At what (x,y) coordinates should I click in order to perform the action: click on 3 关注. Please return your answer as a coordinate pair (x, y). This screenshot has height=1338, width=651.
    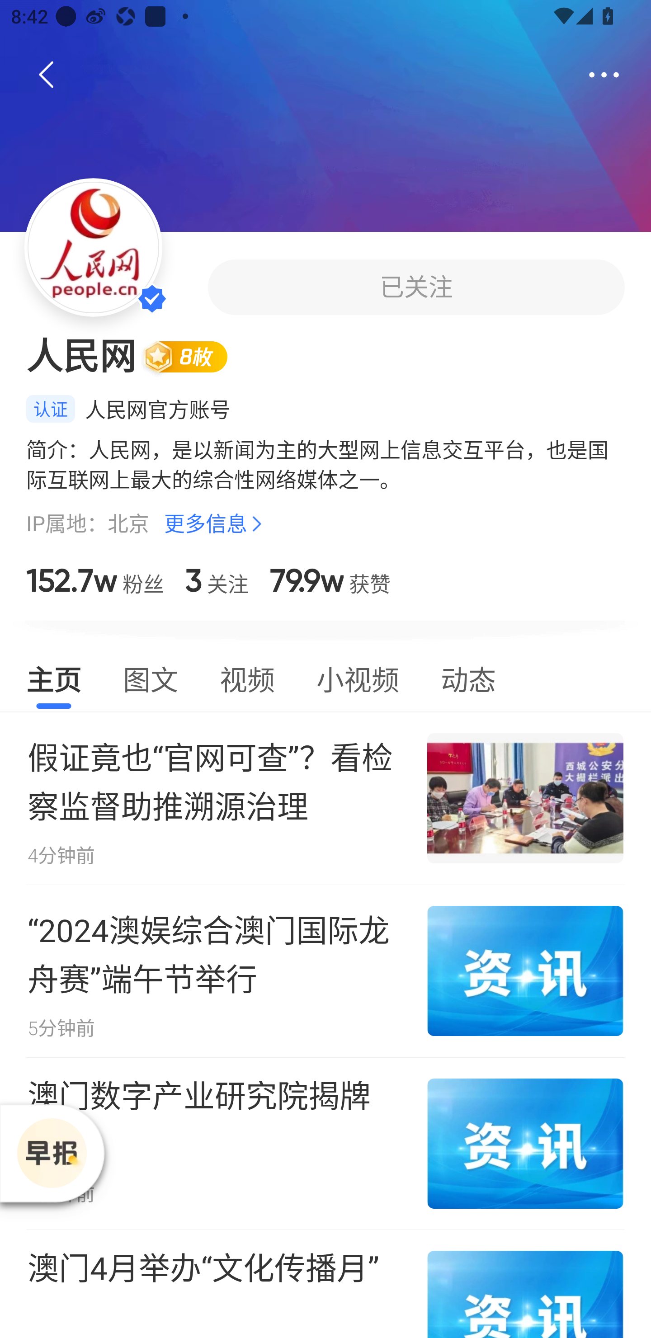
    Looking at the image, I should click on (217, 580).